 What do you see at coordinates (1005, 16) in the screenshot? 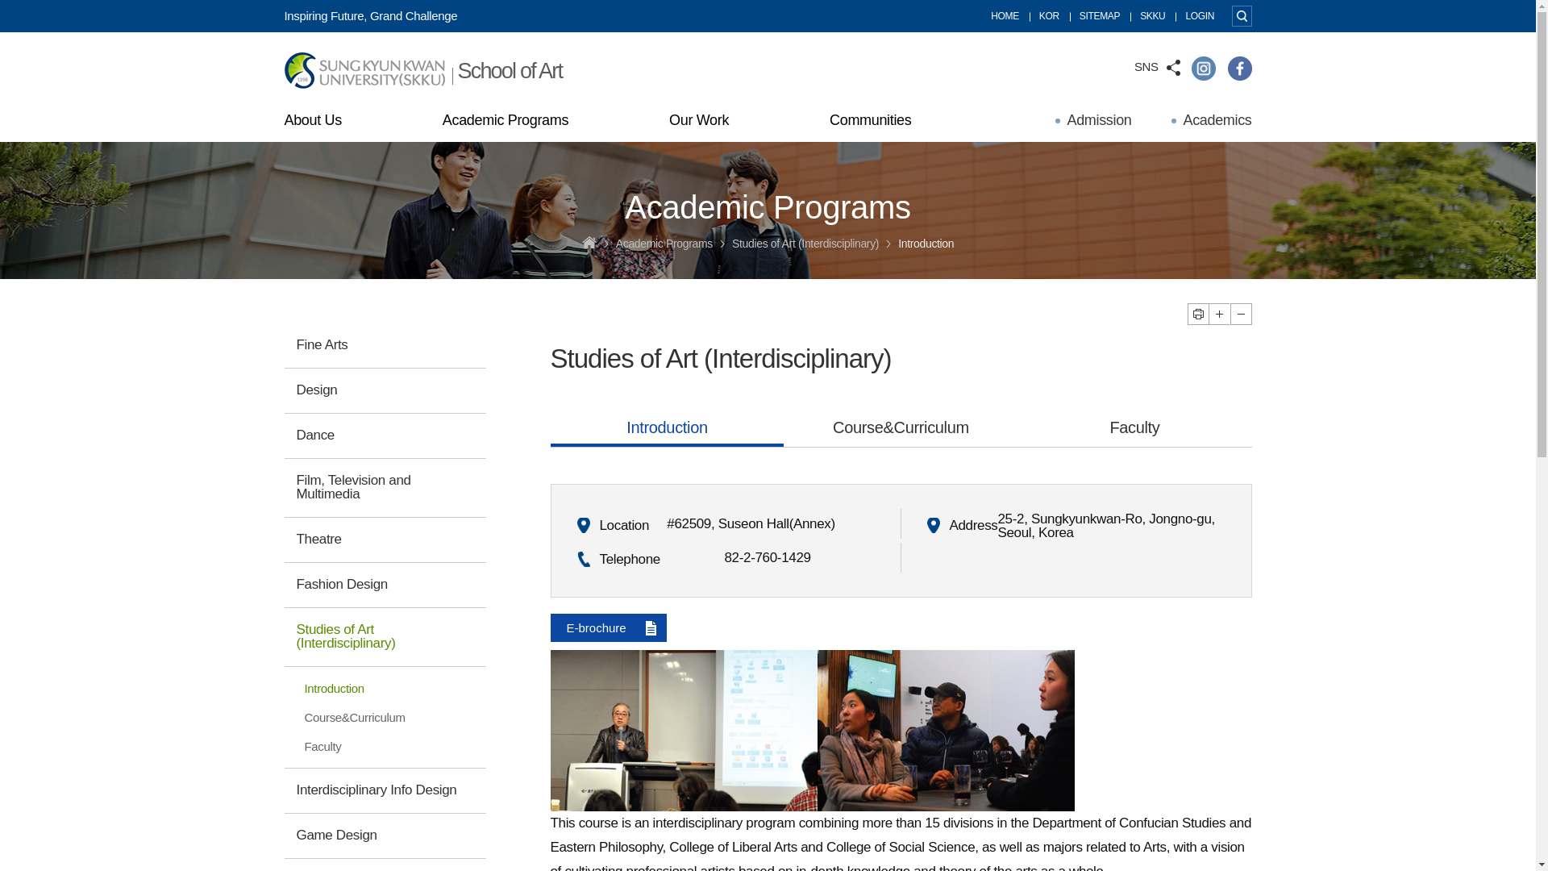
I see `HOME` at bounding box center [1005, 16].